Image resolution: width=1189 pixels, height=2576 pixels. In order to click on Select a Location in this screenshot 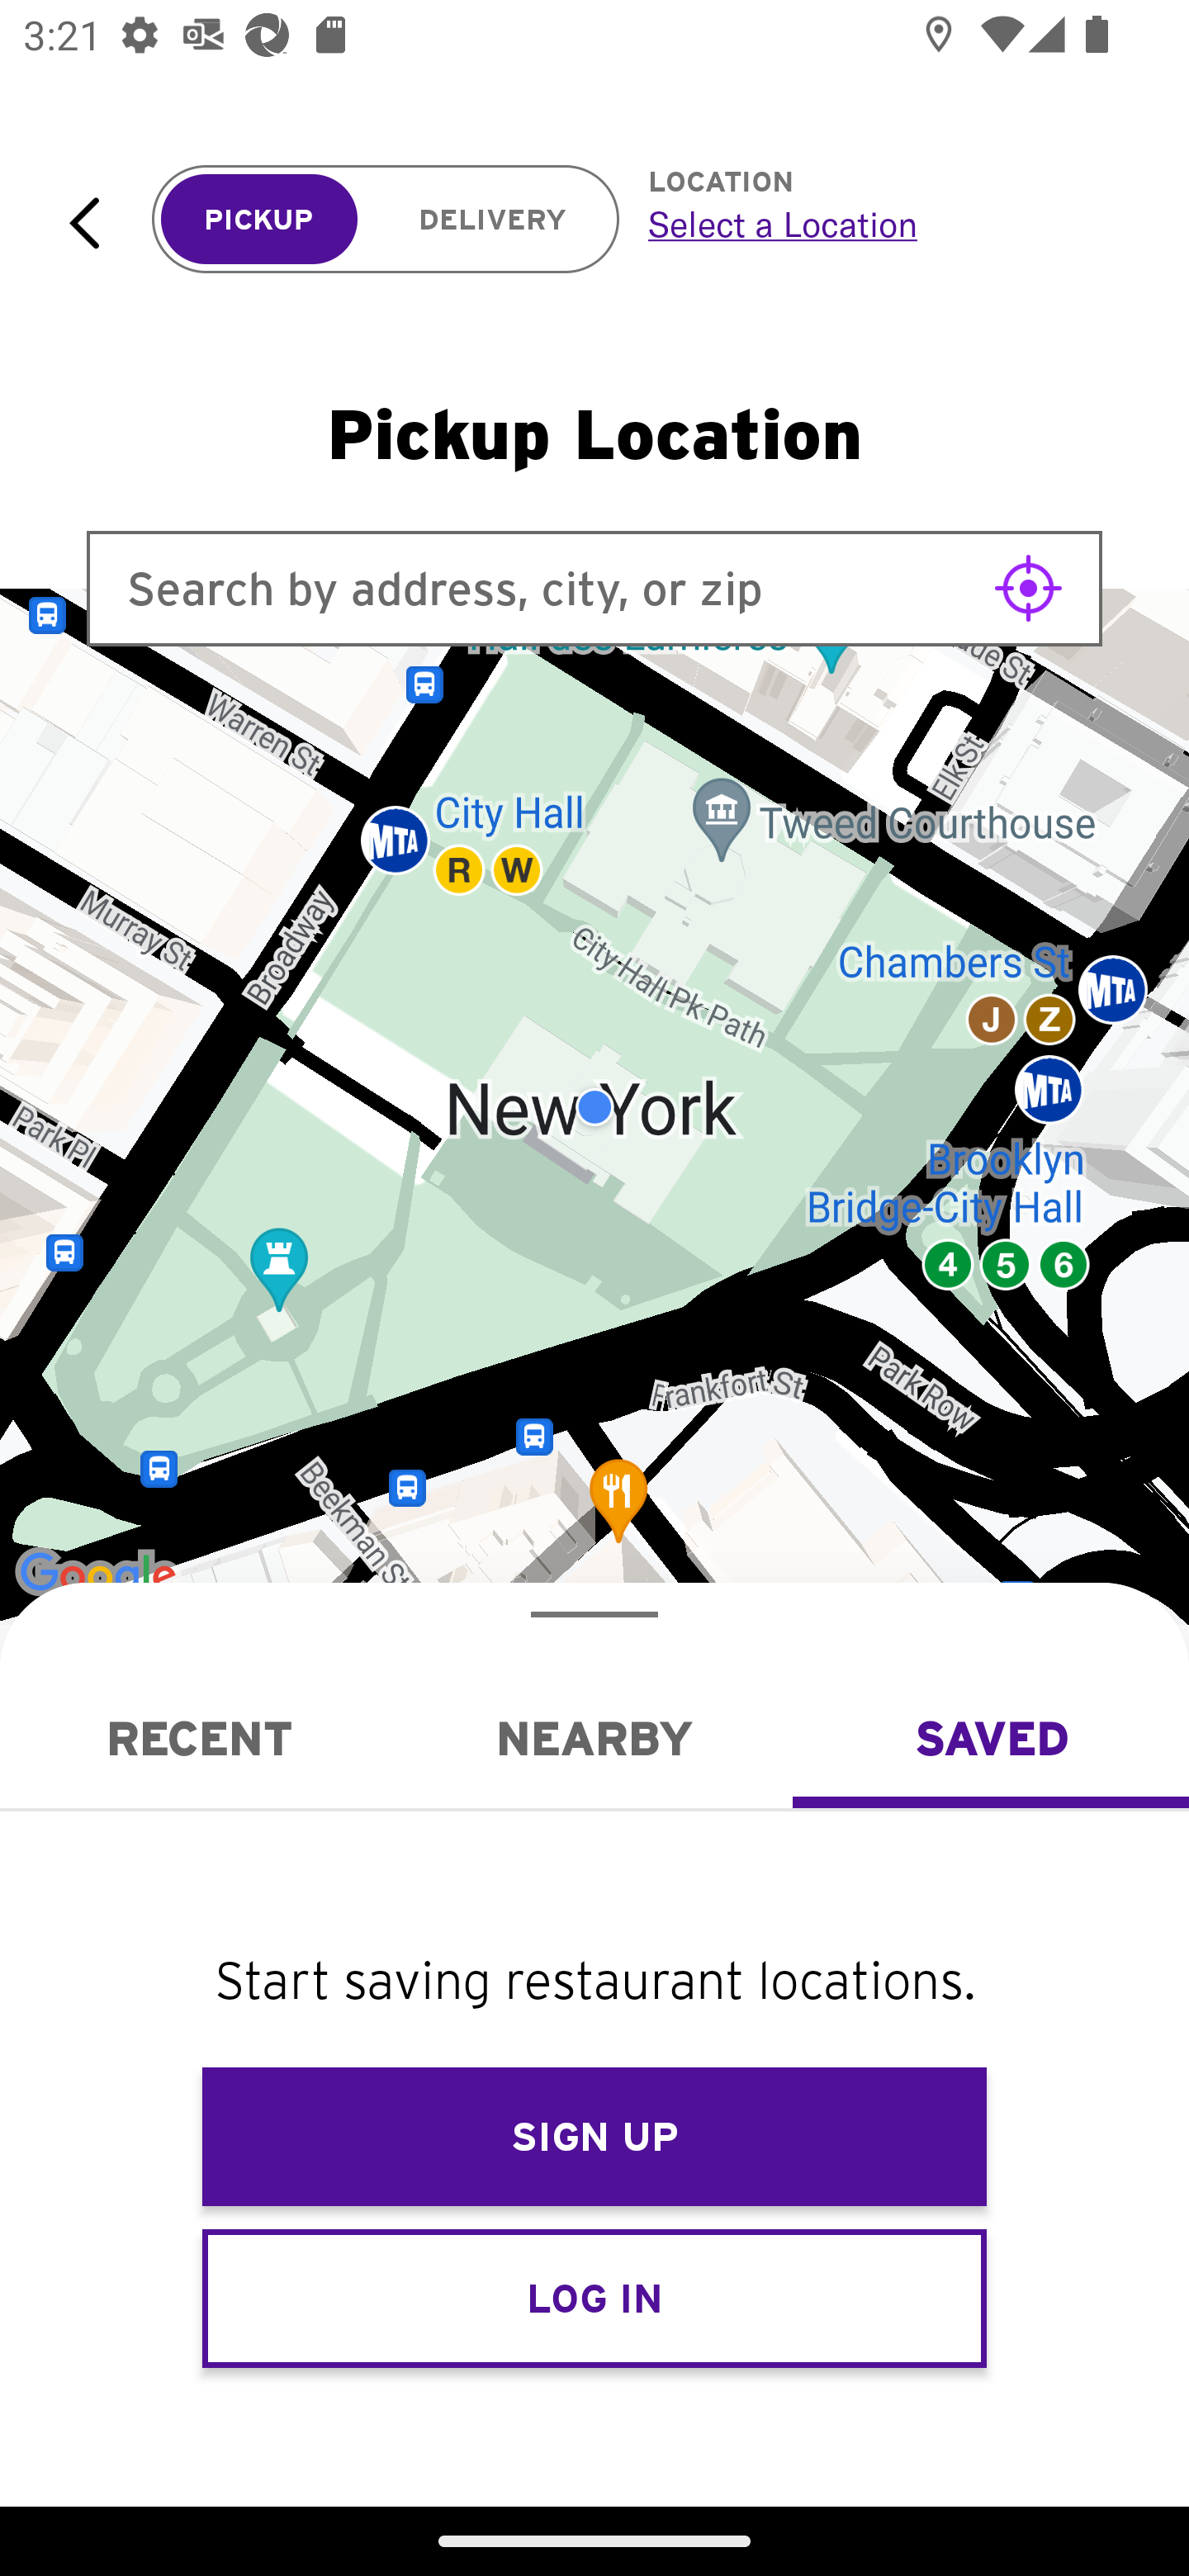, I will do `click(882, 224)`.